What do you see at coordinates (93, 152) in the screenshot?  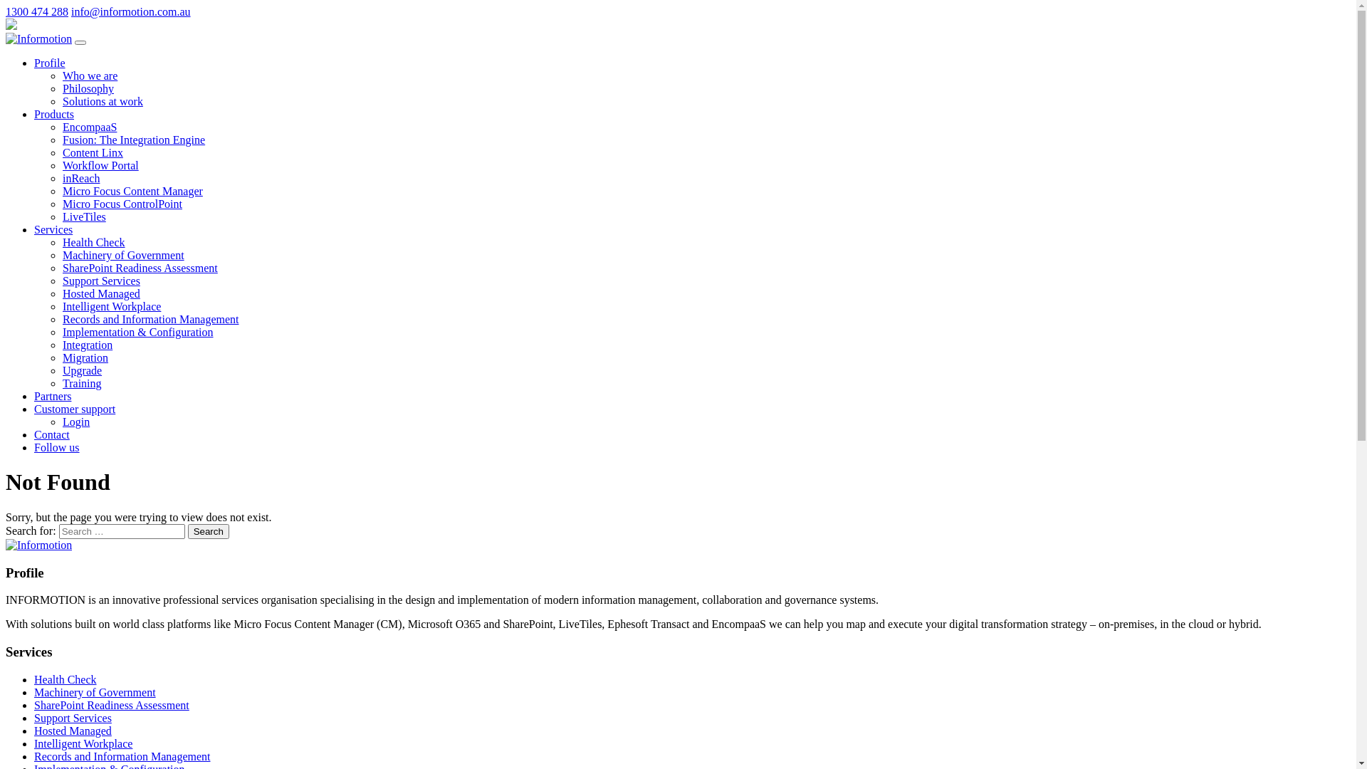 I see `Content Linx` at bounding box center [93, 152].